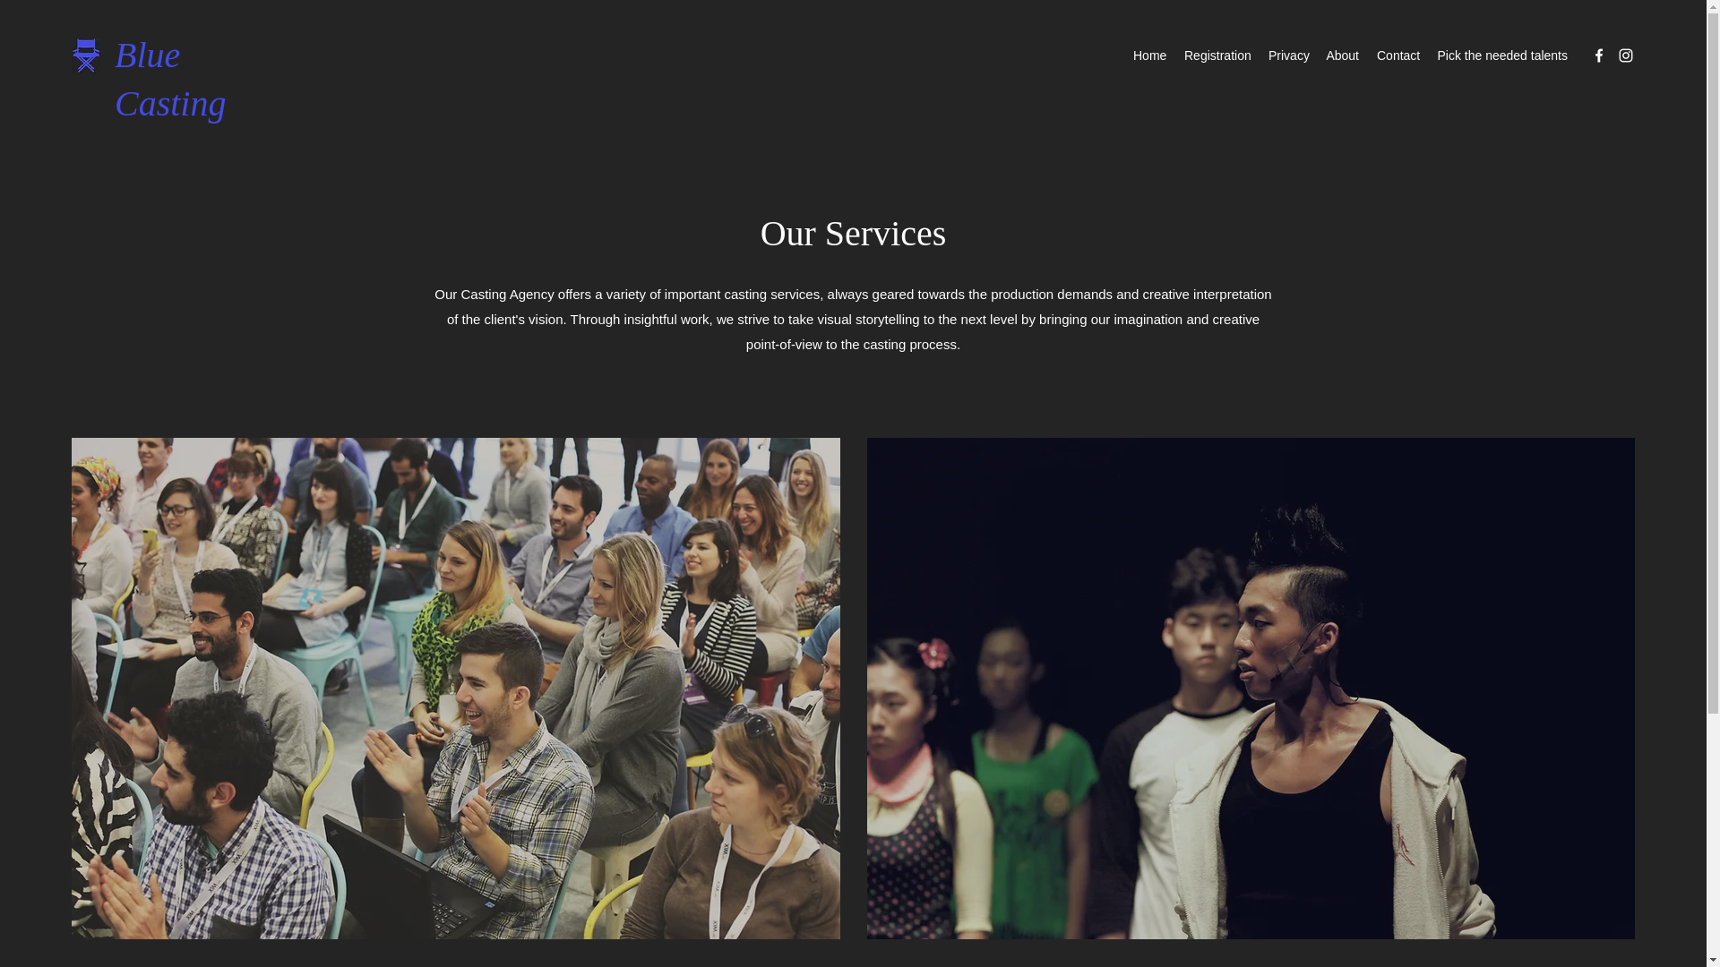  Describe the element at coordinates (1501, 56) in the screenshot. I see `Pick the needed talents` at that location.